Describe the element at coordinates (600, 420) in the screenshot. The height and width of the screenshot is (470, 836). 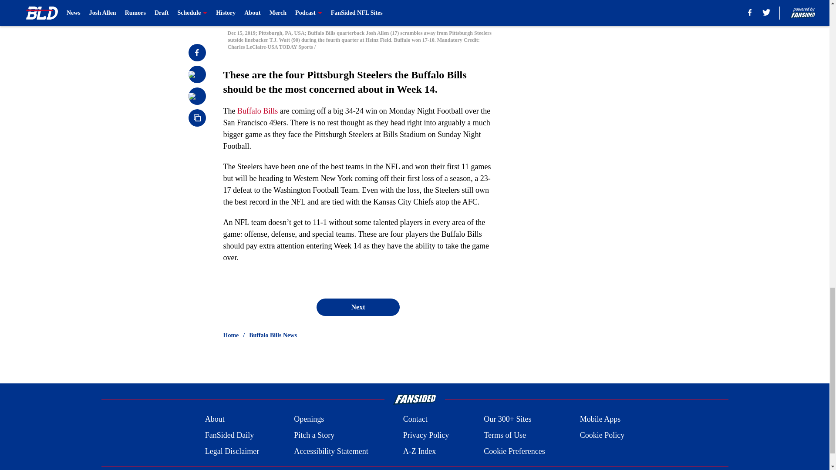
I see `Mobile Apps` at that location.